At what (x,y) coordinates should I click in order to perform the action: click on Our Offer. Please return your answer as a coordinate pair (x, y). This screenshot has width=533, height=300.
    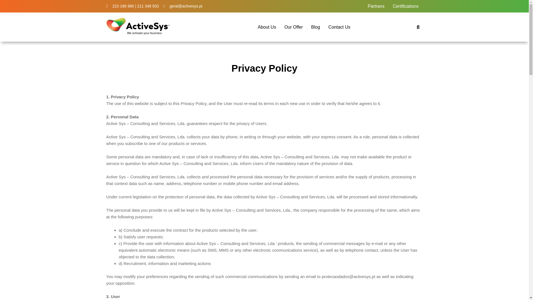
    Looking at the image, I should click on (293, 27).